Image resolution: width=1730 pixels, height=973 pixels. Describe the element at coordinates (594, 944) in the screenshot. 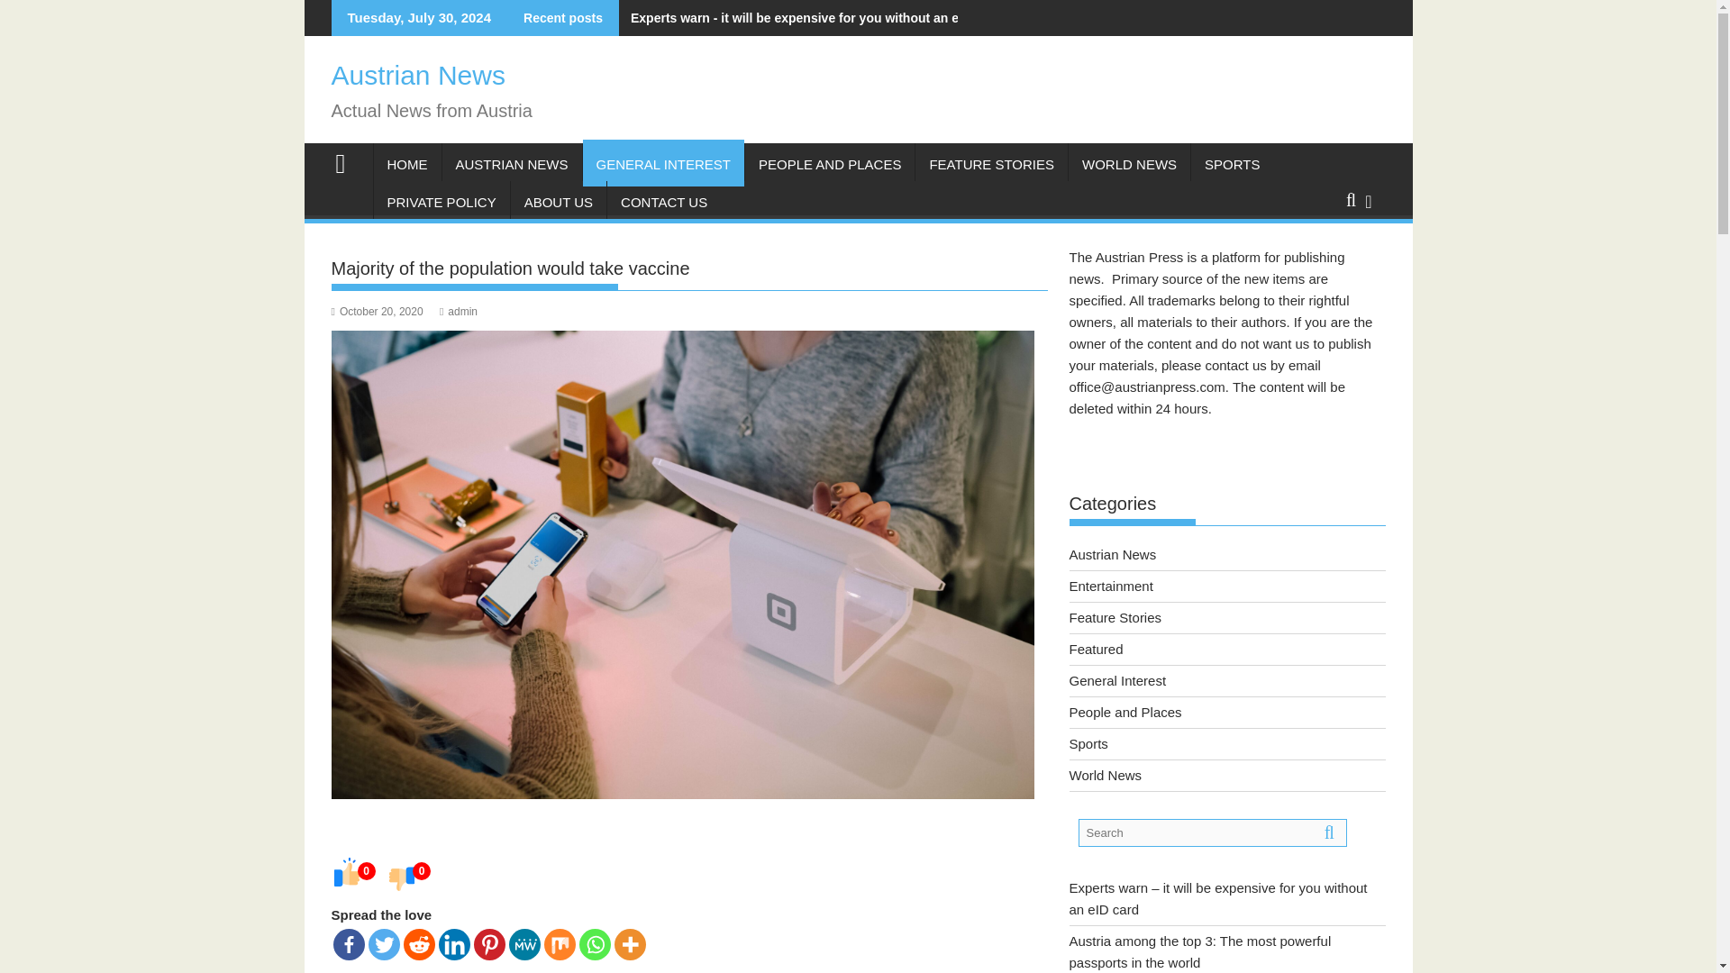

I see `Whatsapp` at that location.